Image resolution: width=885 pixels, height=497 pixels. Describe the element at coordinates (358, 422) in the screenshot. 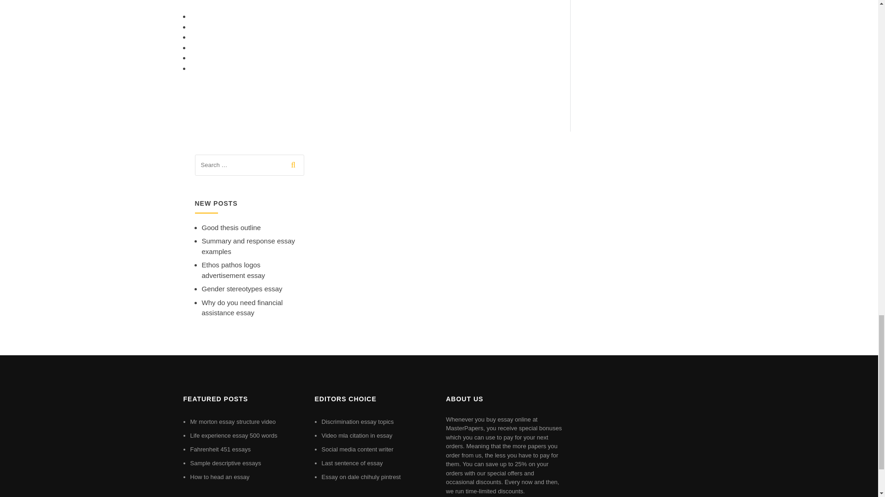

I see `Discrimination essay topics` at that location.